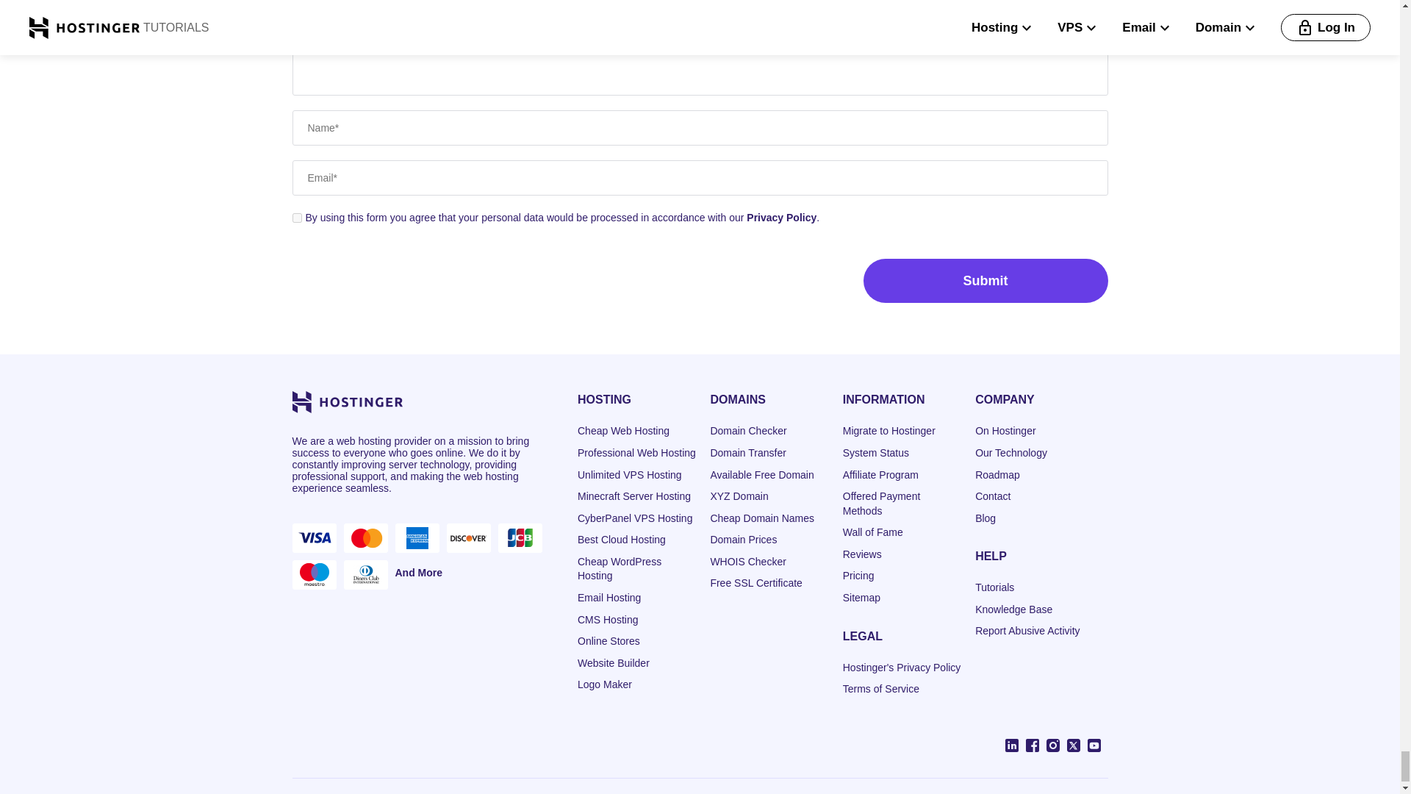 The image size is (1411, 794). Describe the element at coordinates (297, 218) in the screenshot. I see `yes` at that location.